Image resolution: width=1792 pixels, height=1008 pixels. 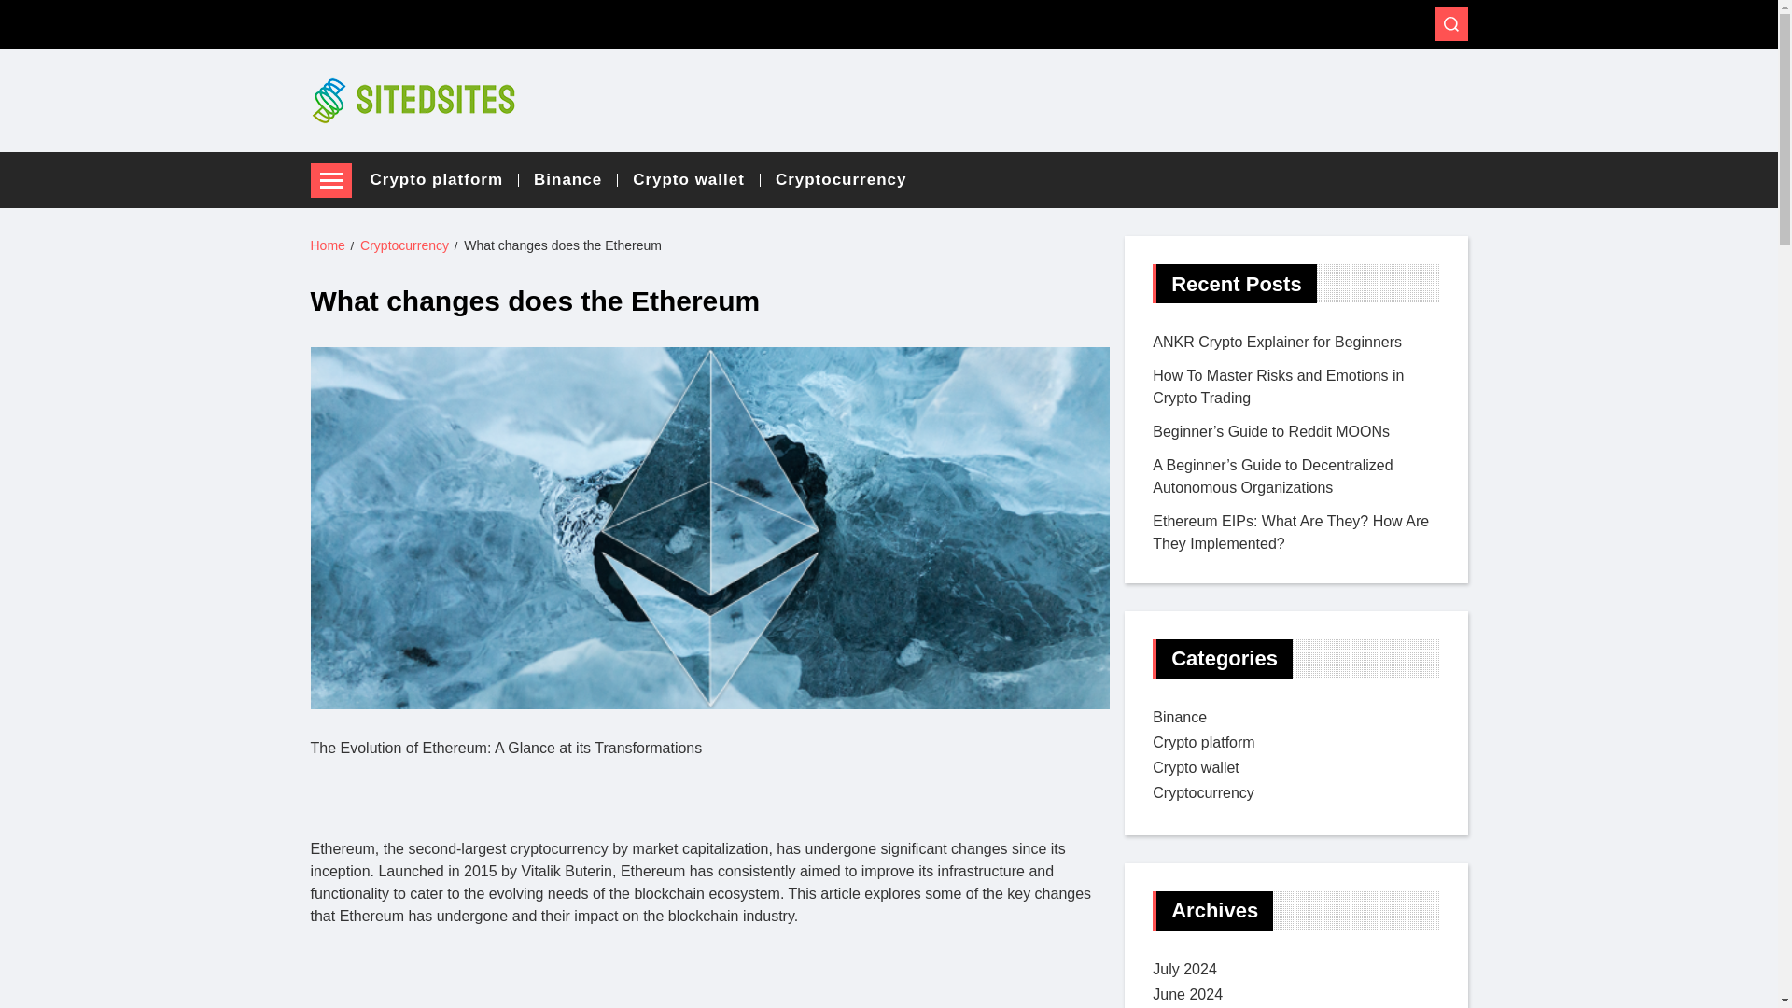 What do you see at coordinates (1277, 386) in the screenshot?
I see `How To Master Risks and Emotions in Crypto Trading` at bounding box center [1277, 386].